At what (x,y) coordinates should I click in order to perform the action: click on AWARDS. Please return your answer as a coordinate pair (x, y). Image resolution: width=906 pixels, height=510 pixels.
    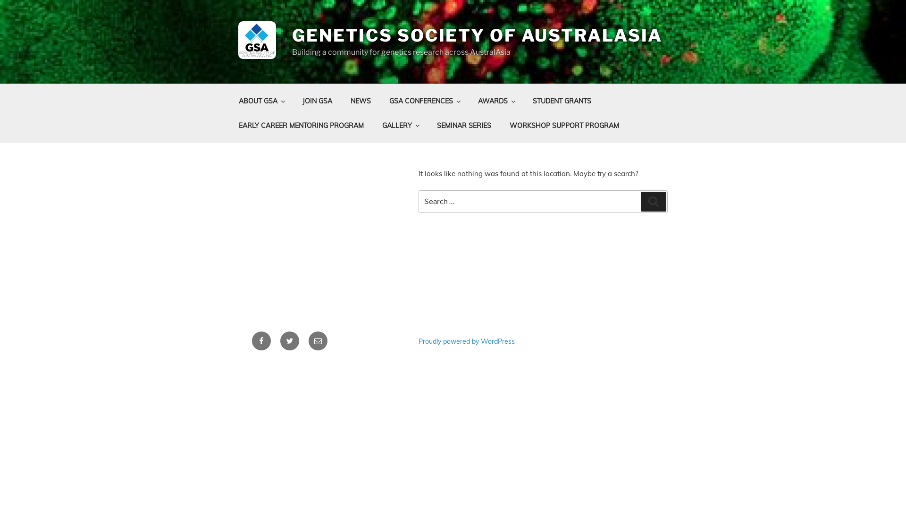
    Looking at the image, I should click on (495, 101).